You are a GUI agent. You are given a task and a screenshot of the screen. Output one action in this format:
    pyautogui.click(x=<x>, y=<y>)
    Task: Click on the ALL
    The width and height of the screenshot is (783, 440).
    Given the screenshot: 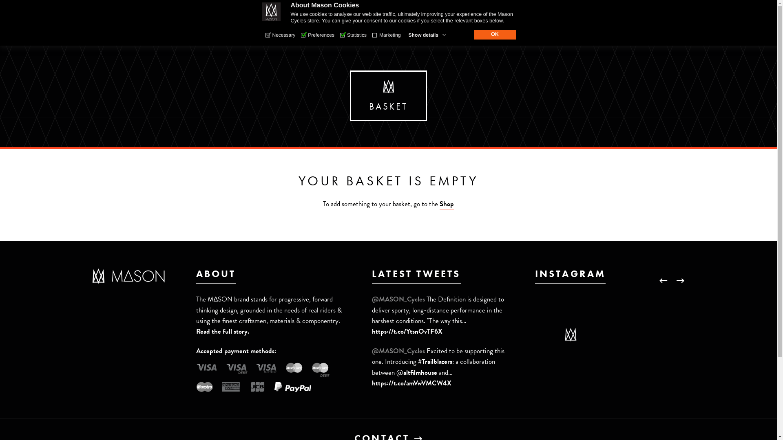 What is the action you would take?
    pyautogui.click(x=314, y=35)
    